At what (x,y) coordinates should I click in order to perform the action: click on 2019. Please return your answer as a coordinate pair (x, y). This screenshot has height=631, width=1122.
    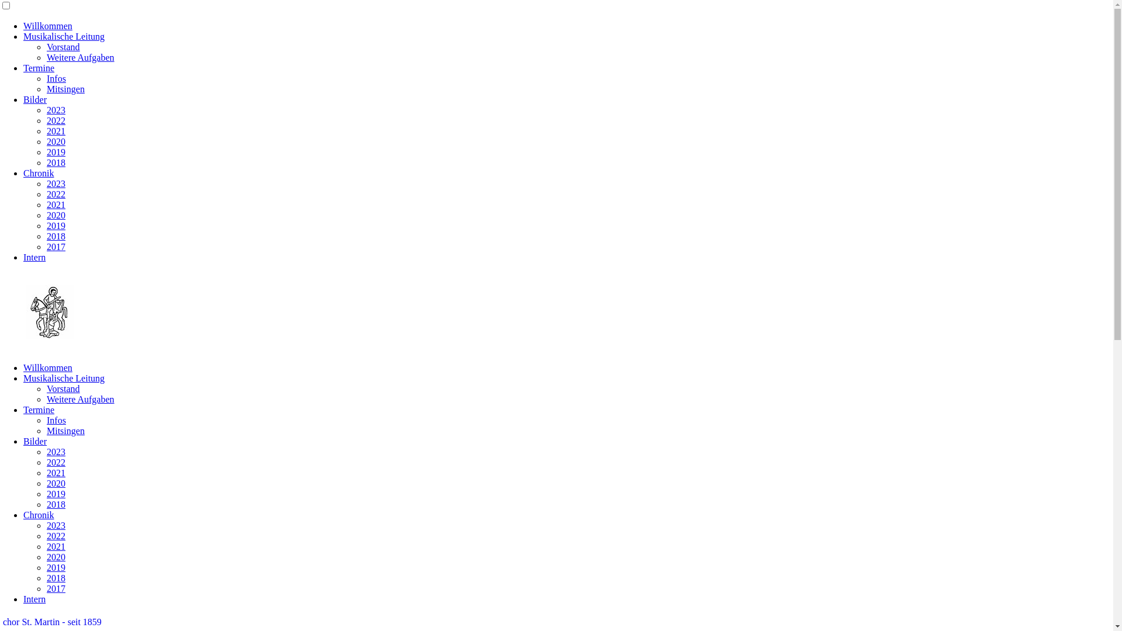
    Looking at the image, I should click on (56, 152).